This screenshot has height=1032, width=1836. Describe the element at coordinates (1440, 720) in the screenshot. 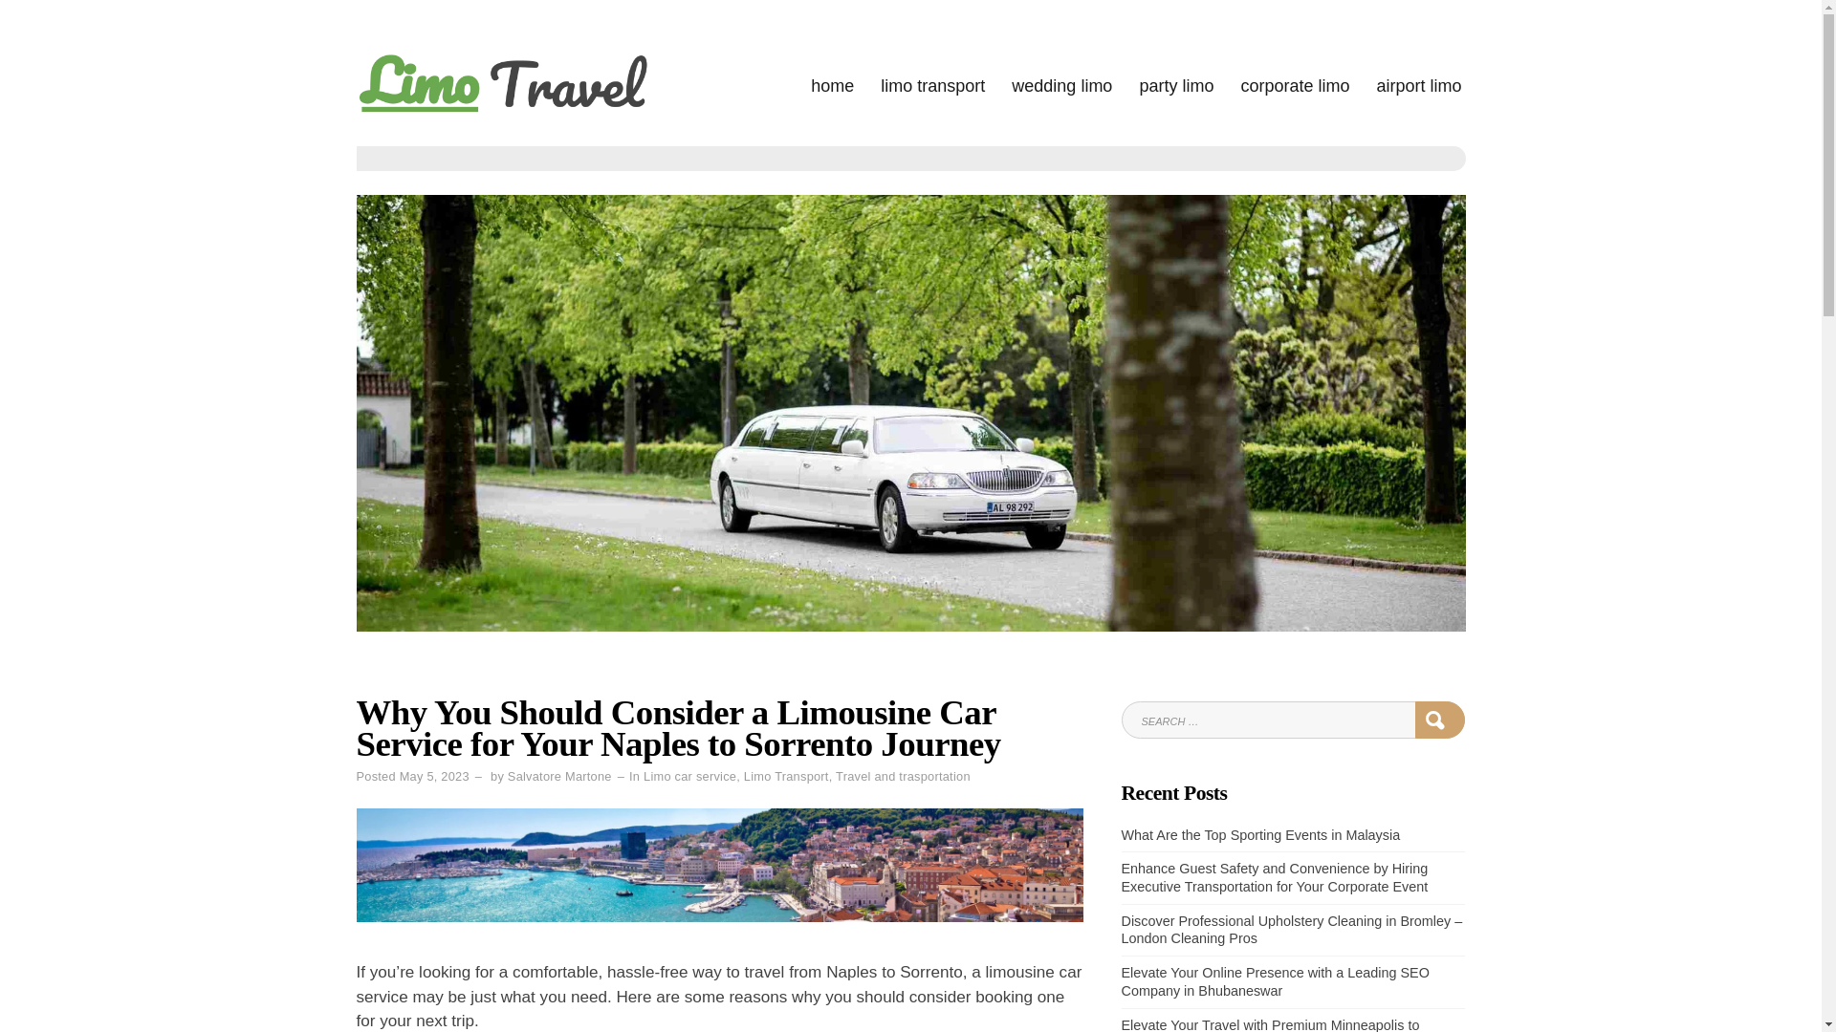

I see `SEARCH` at that location.